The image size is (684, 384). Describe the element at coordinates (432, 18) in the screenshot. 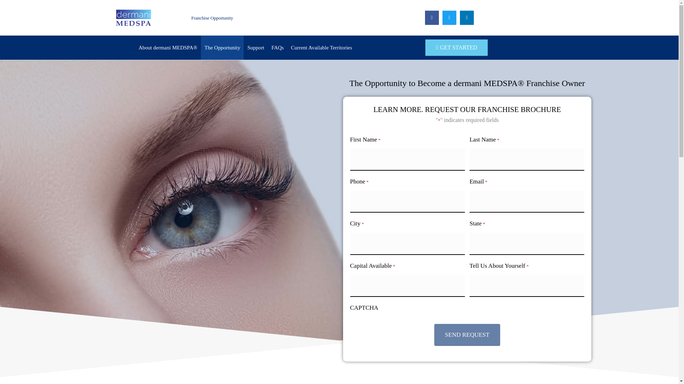

I see `Facebook` at that location.